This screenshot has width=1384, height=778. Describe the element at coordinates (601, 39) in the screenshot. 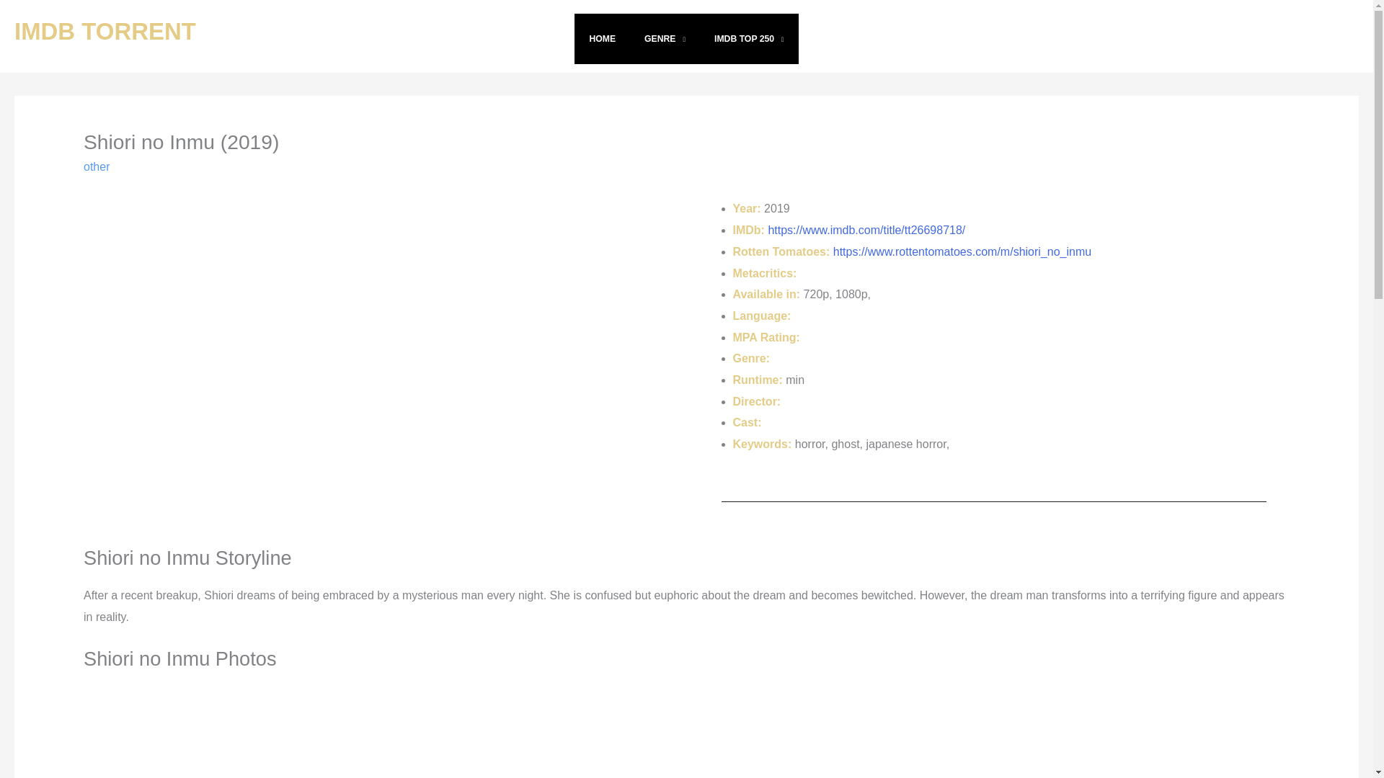

I see `HOME` at that location.